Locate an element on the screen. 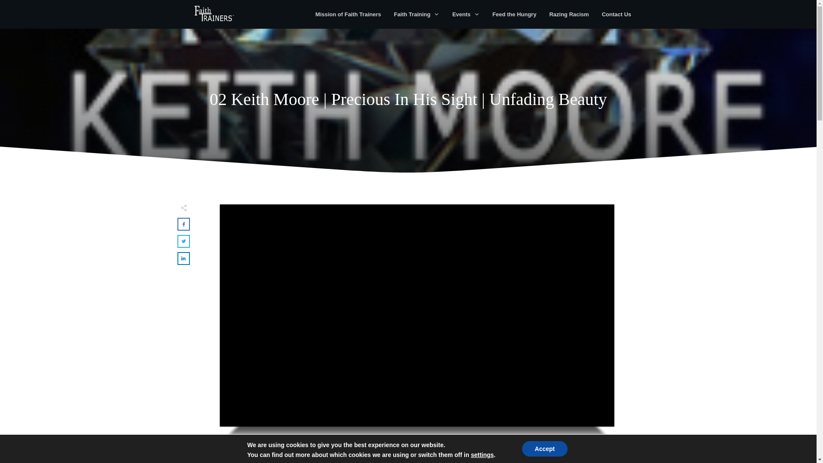  Contact Us is located at coordinates (616, 15).